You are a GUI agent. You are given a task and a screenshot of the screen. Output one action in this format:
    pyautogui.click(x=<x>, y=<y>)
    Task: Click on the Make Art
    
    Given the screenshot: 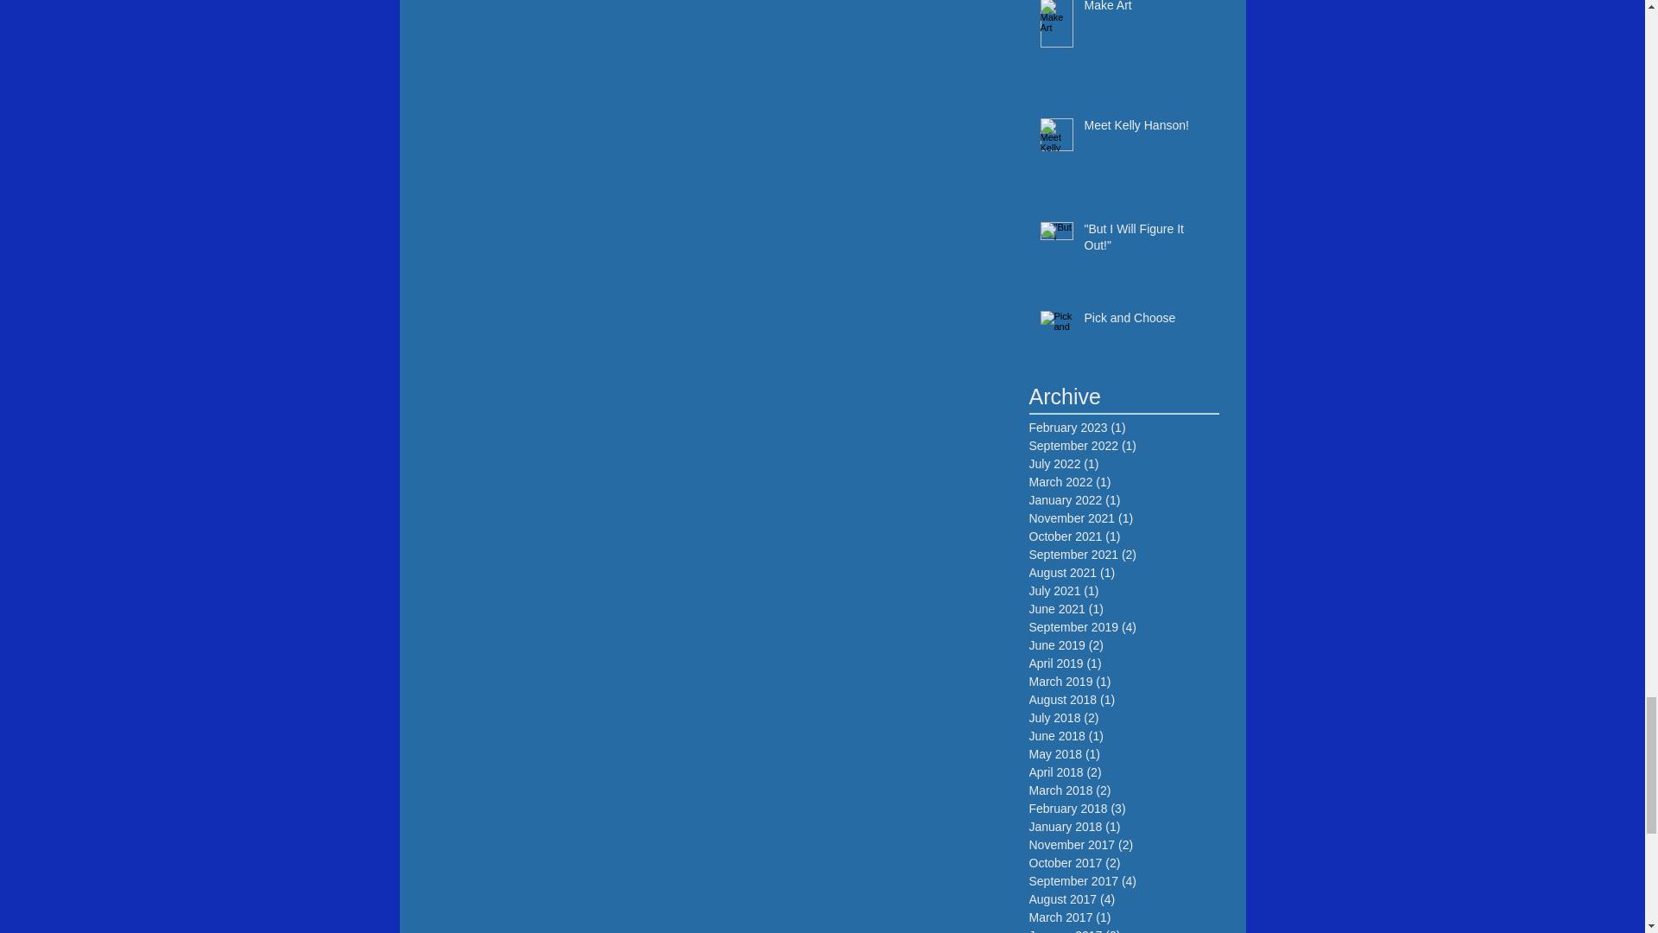 What is the action you would take?
    pyautogui.click(x=1146, y=10)
    